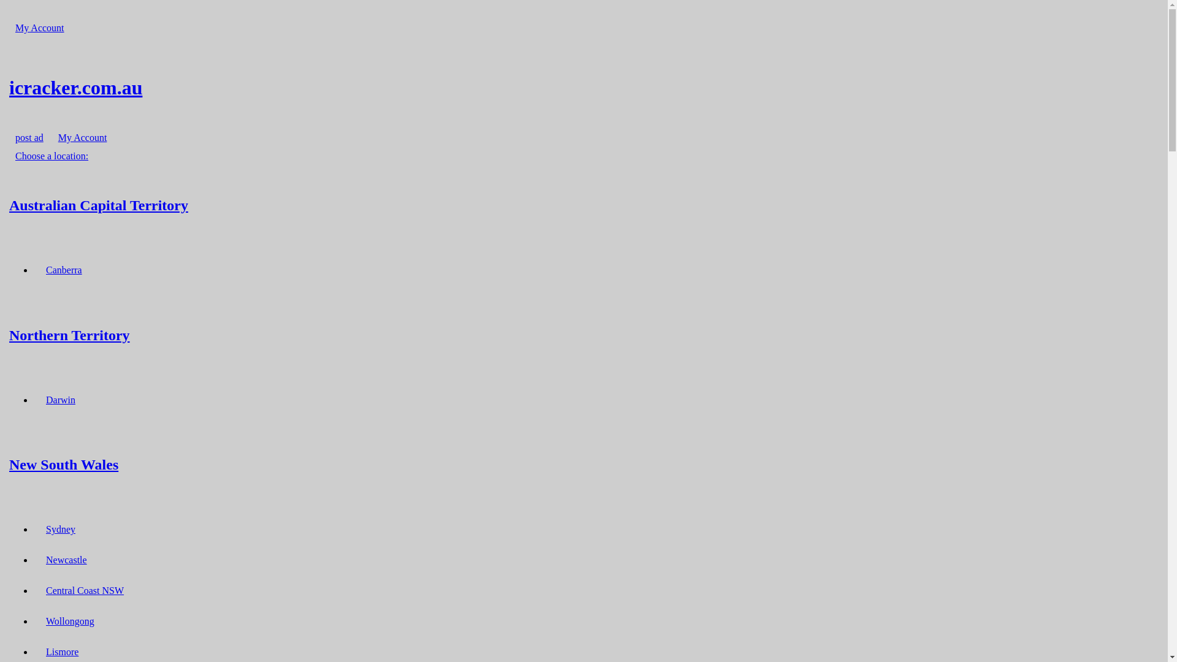  Describe the element at coordinates (584, 465) in the screenshot. I see `New South Wales` at that location.